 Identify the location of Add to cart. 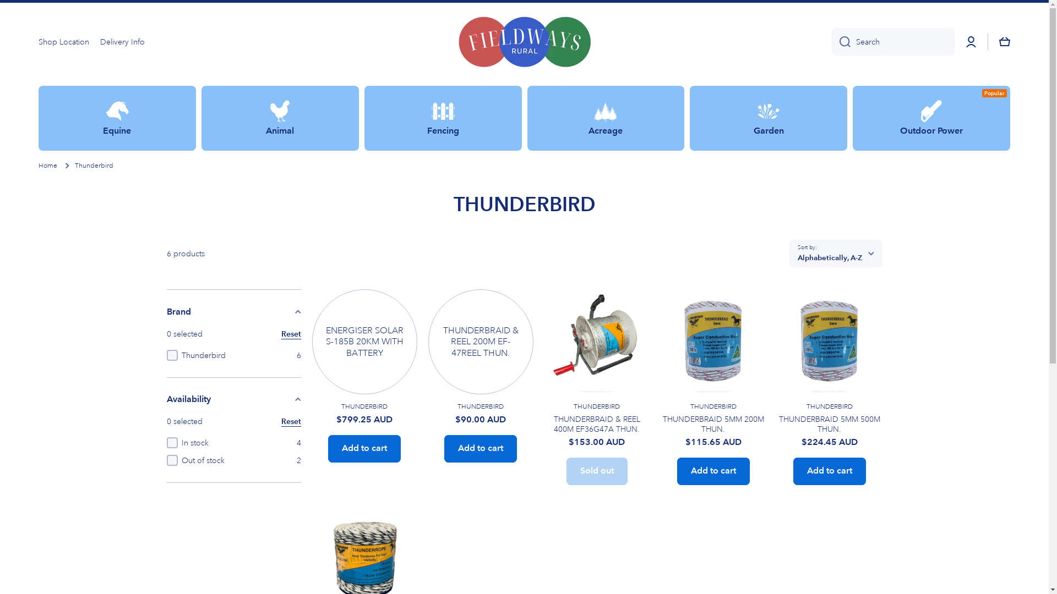
(830, 471).